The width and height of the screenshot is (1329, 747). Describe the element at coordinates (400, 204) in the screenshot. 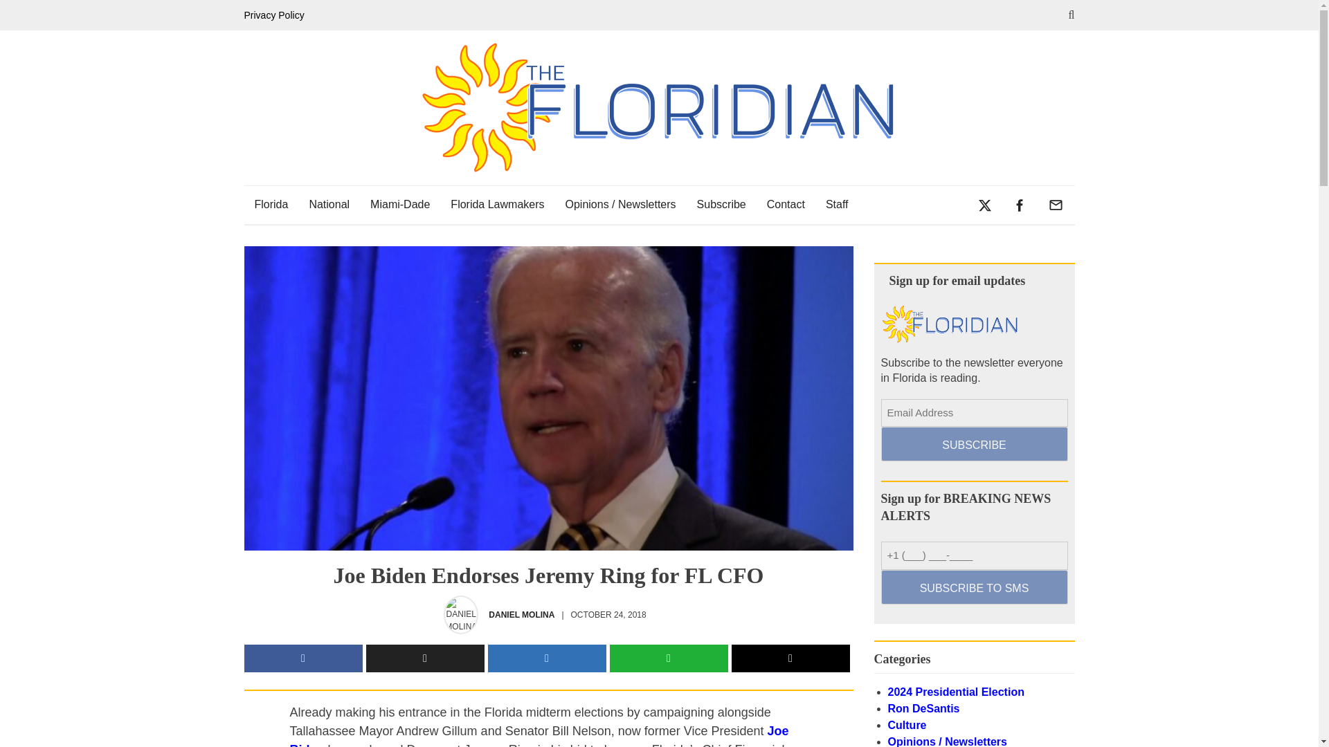

I see `Miami-Dade` at that location.